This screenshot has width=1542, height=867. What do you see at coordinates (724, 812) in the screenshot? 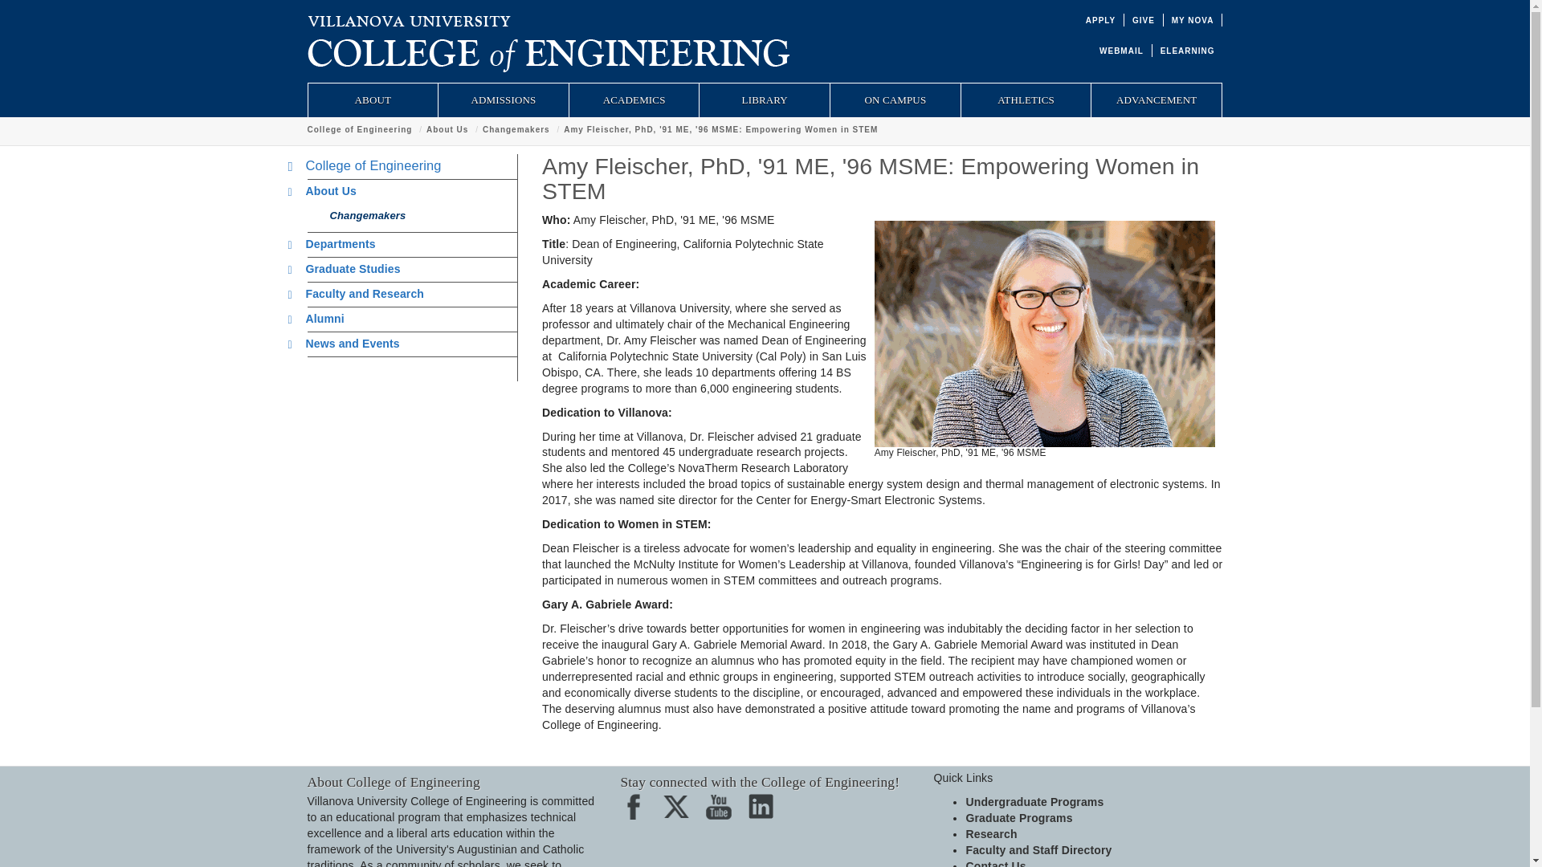
I see `YouTube` at bounding box center [724, 812].